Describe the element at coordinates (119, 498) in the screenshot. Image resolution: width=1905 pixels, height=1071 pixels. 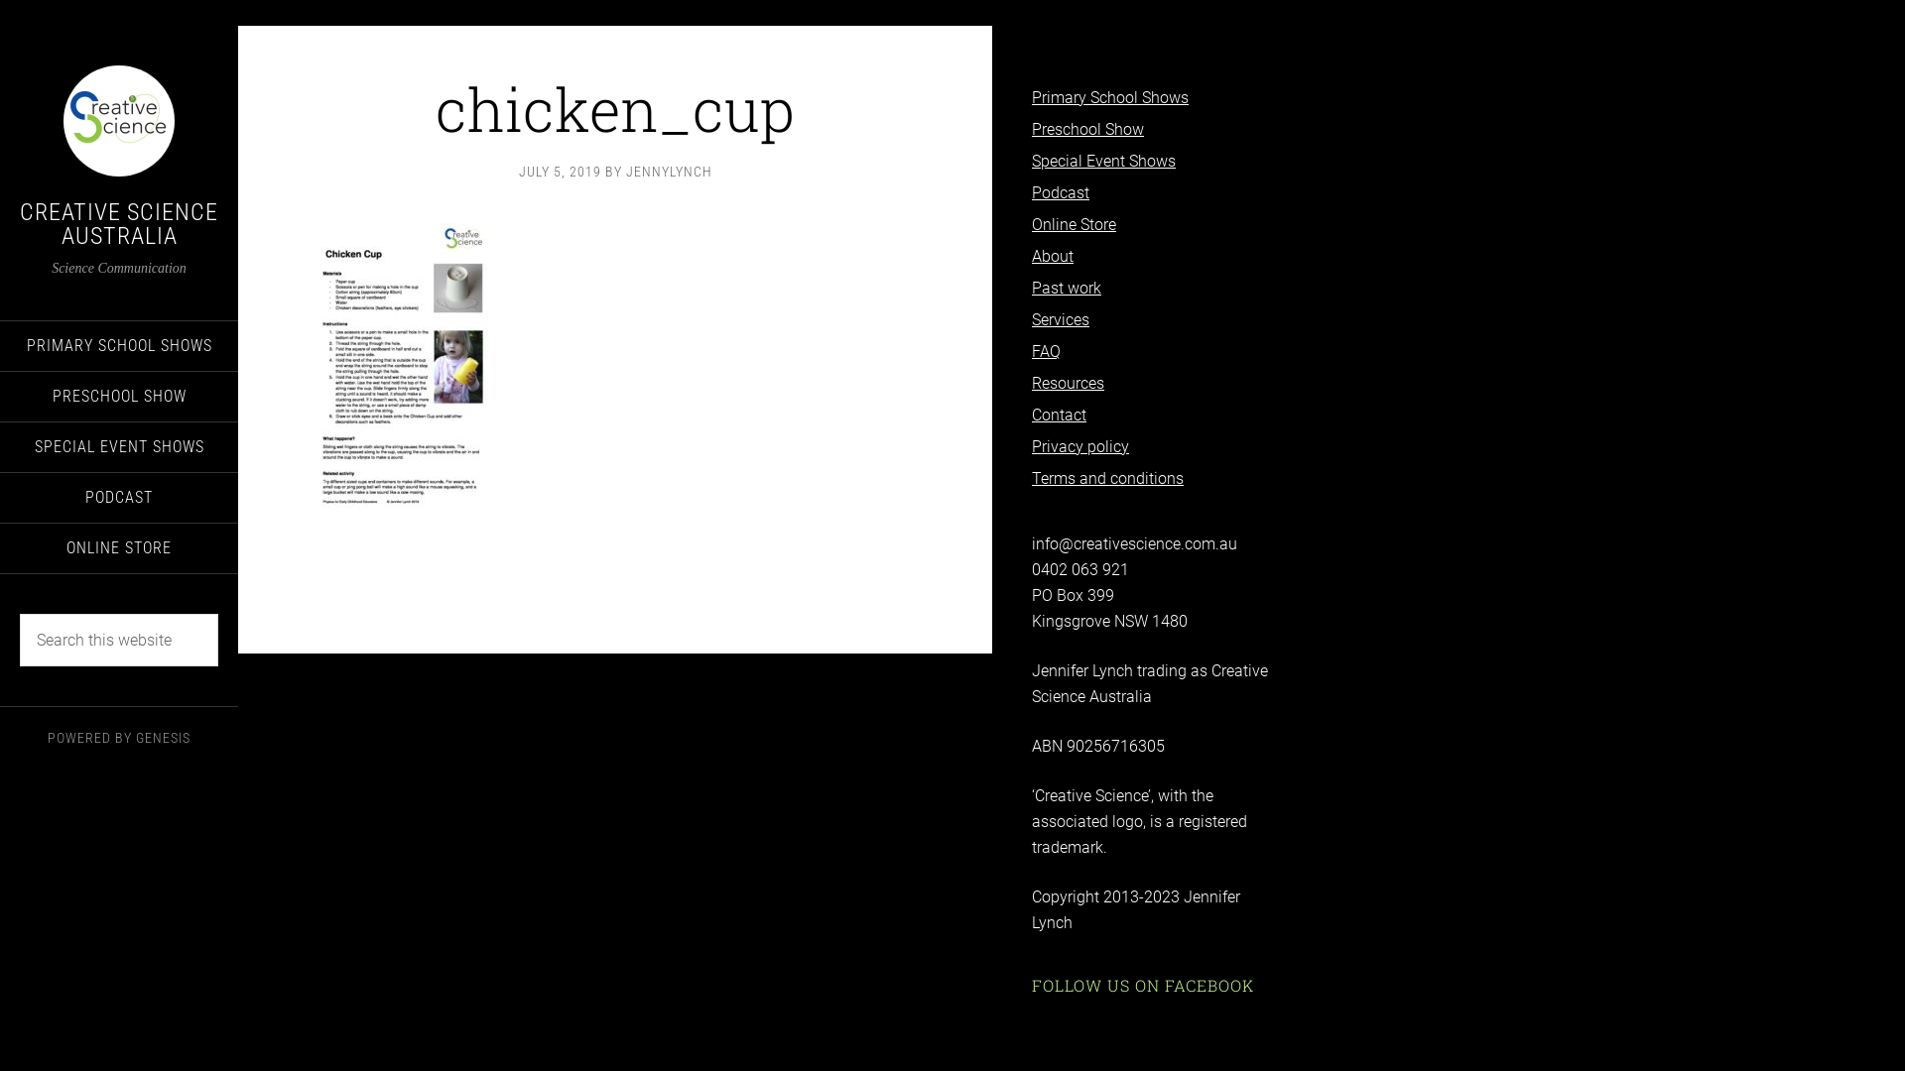
I see `PODCAST` at that location.